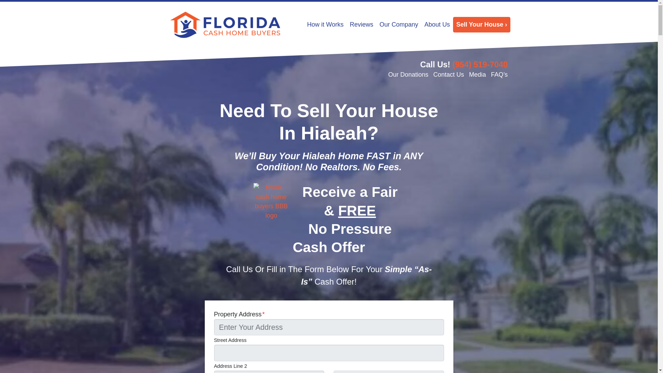 The height and width of the screenshot is (373, 663). I want to click on Our Company, so click(398, 24).